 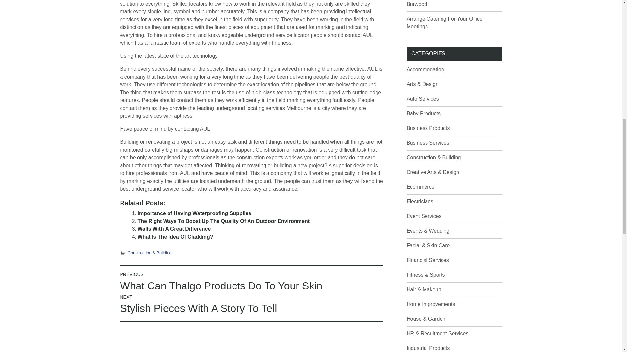 I want to click on Walls With A Great Difference, so click(x=174, y=229).